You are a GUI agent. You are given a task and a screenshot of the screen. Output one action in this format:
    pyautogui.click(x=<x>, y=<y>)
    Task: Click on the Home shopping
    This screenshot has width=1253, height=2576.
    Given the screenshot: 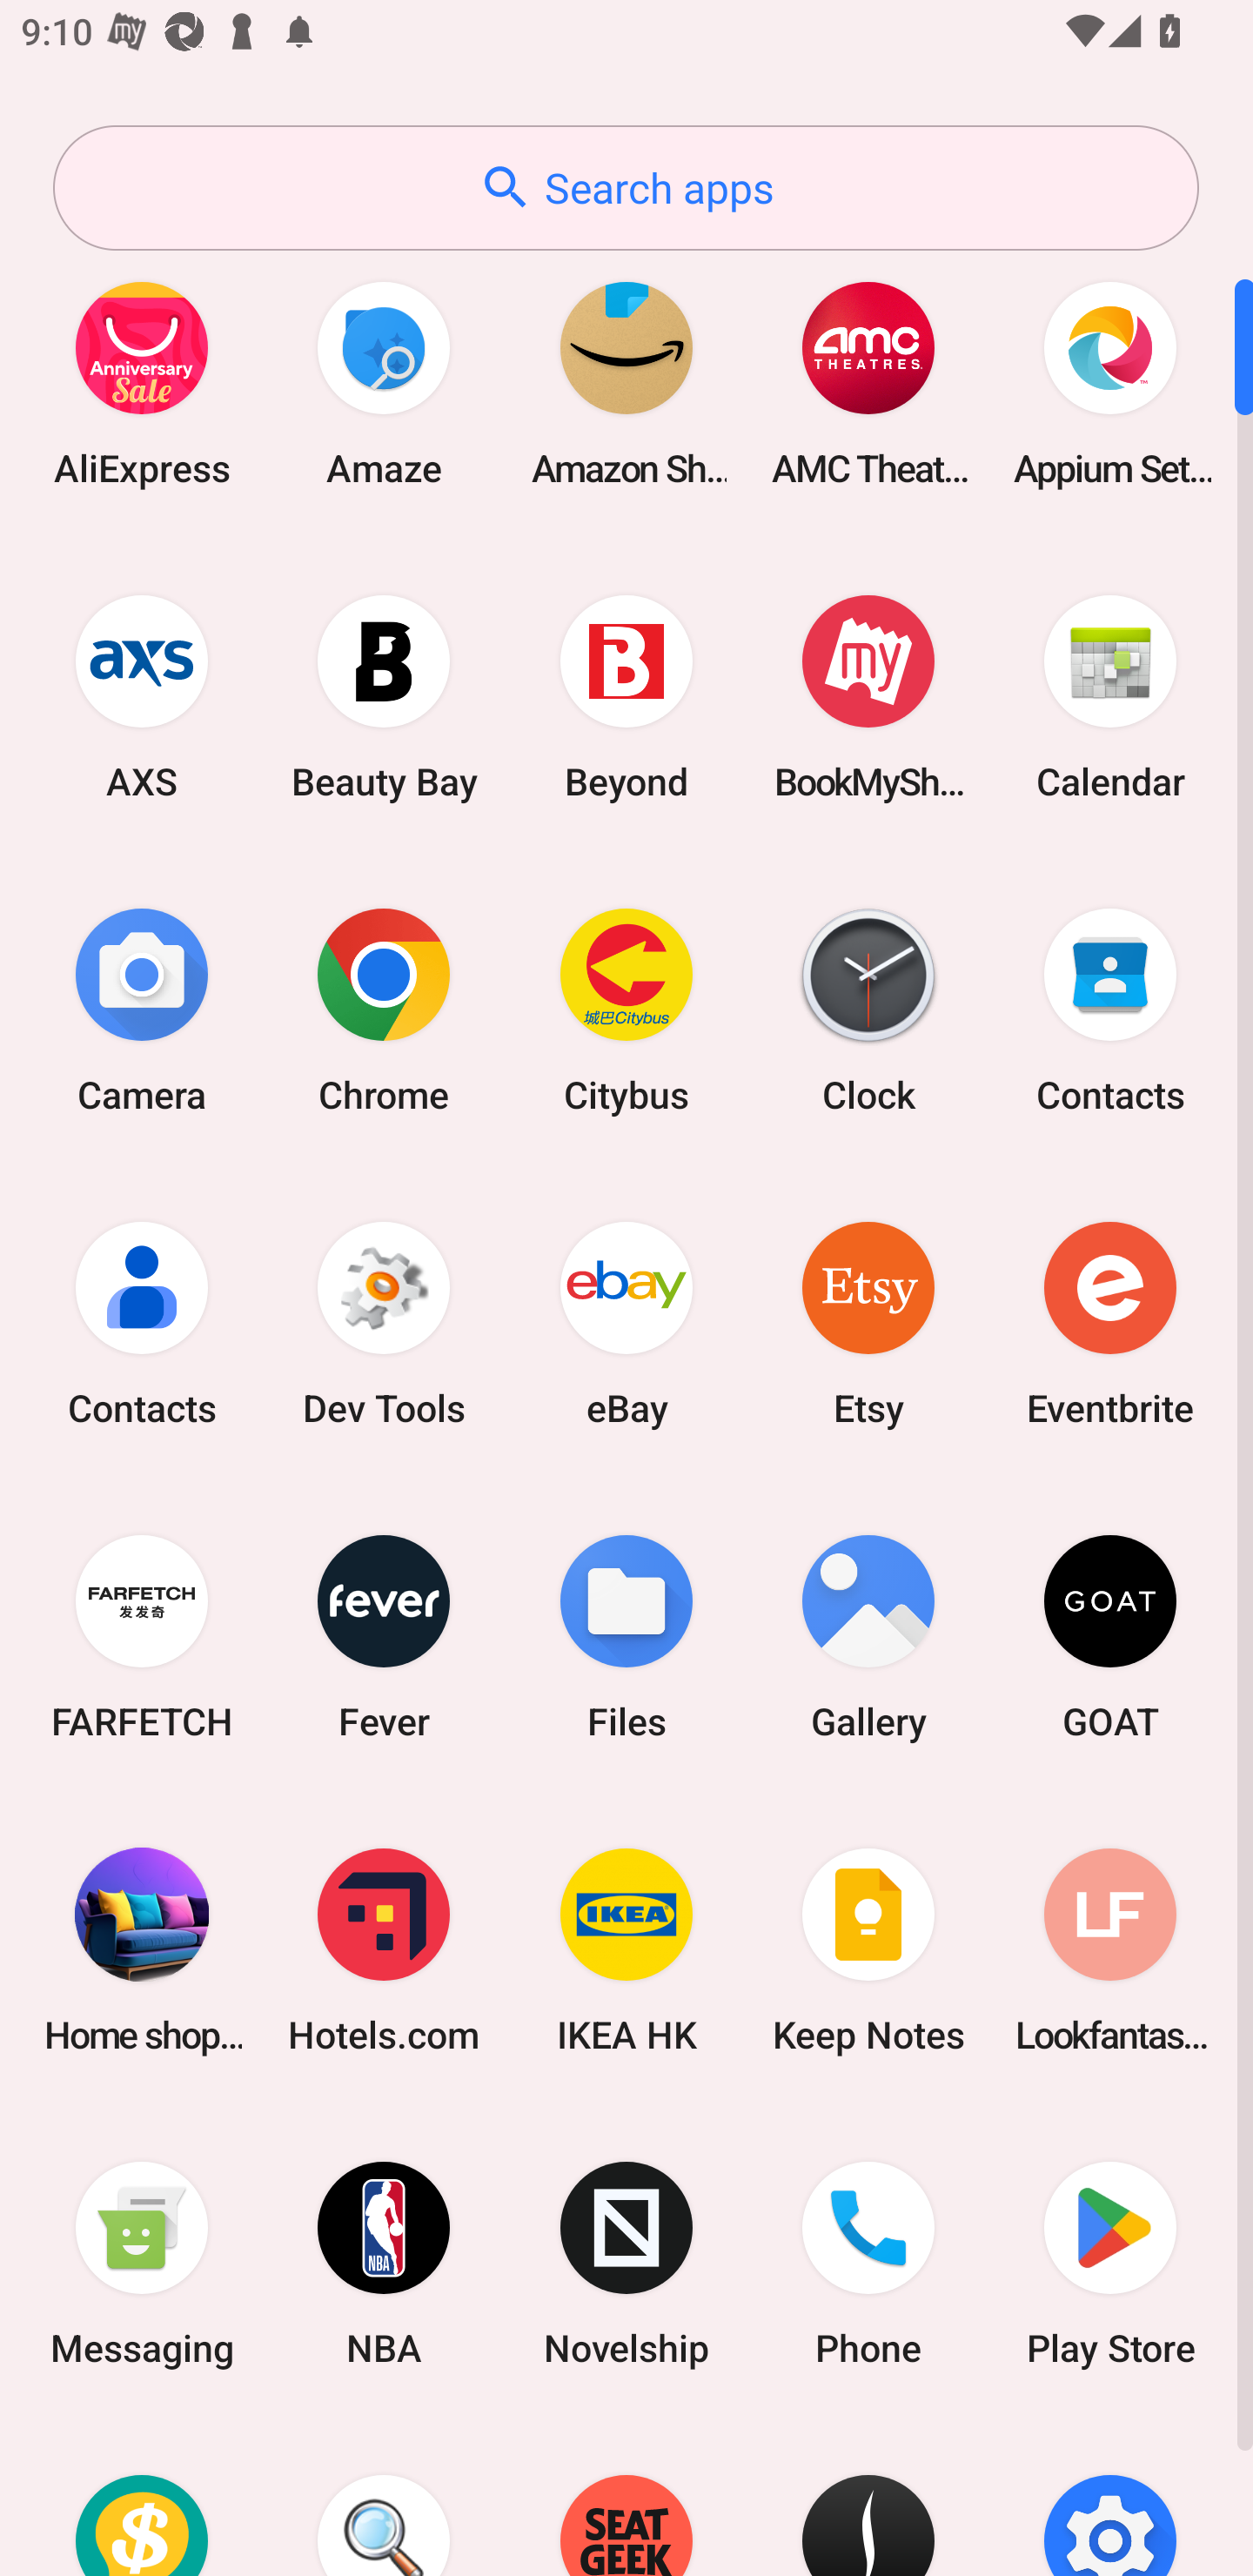 What is the action you would take?
    pyautogui.click(x=142, y=1949)
    